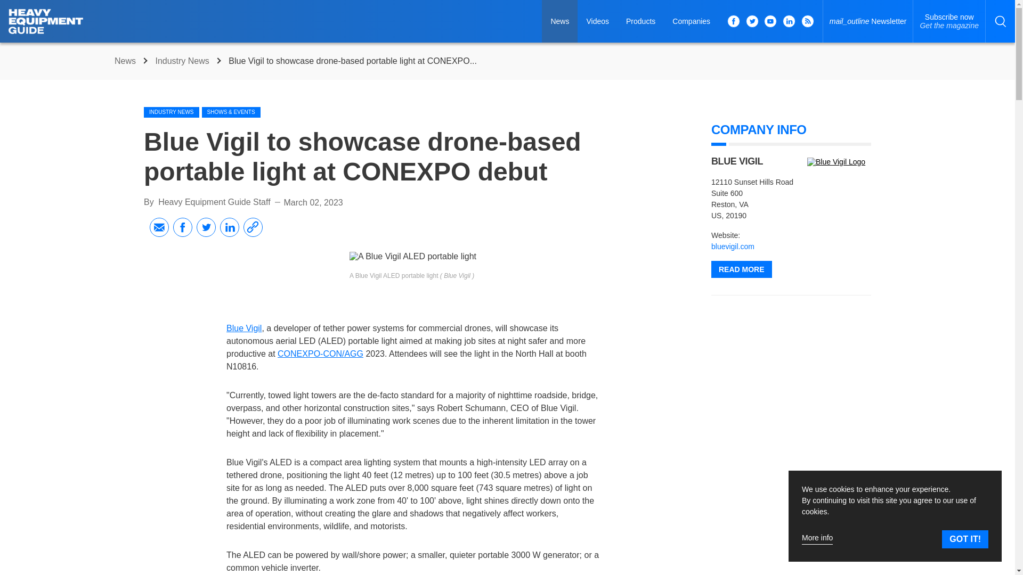  Describe the element at coordinates (214, 202) in the screenshot. I see `Heavy Equipment Guide Staff` at that location.